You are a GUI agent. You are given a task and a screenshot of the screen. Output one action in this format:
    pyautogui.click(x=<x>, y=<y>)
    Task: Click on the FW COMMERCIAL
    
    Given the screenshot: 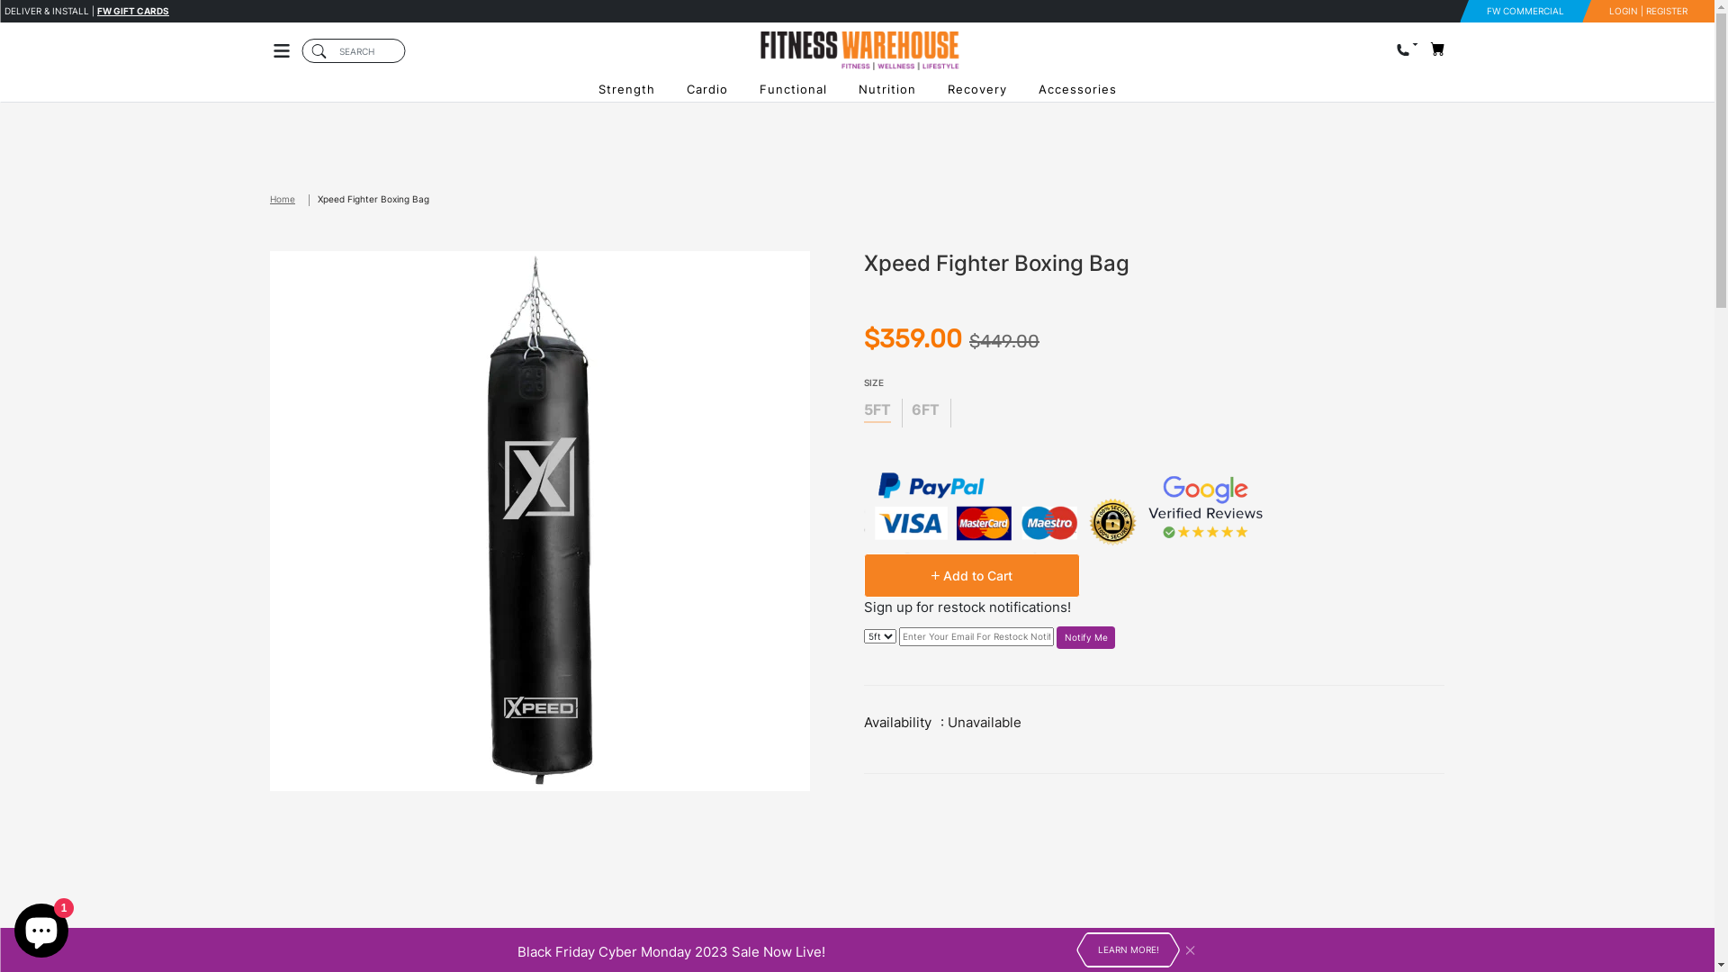 What is the action you would take?
    pyautogui.click(x=1525, y=11)
    